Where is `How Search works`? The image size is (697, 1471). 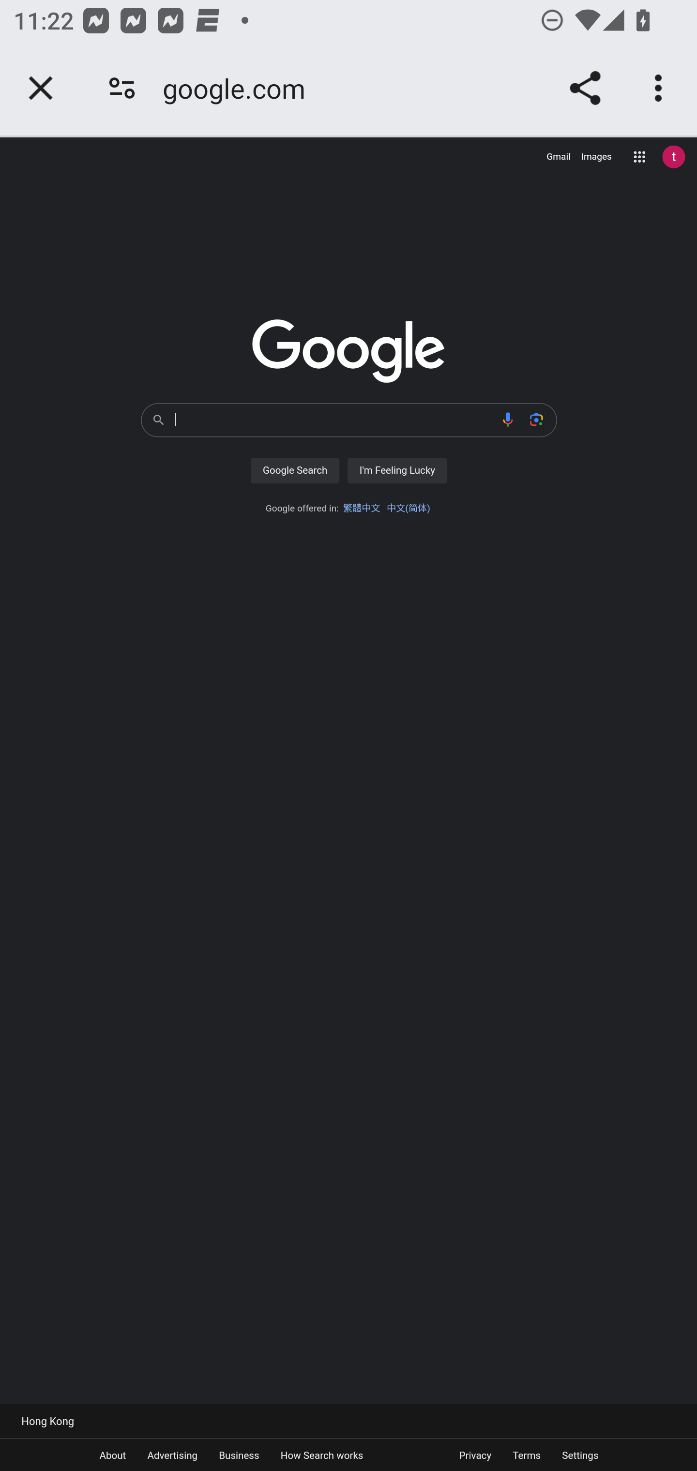
How Search works is located at coordinates (321, 1455).